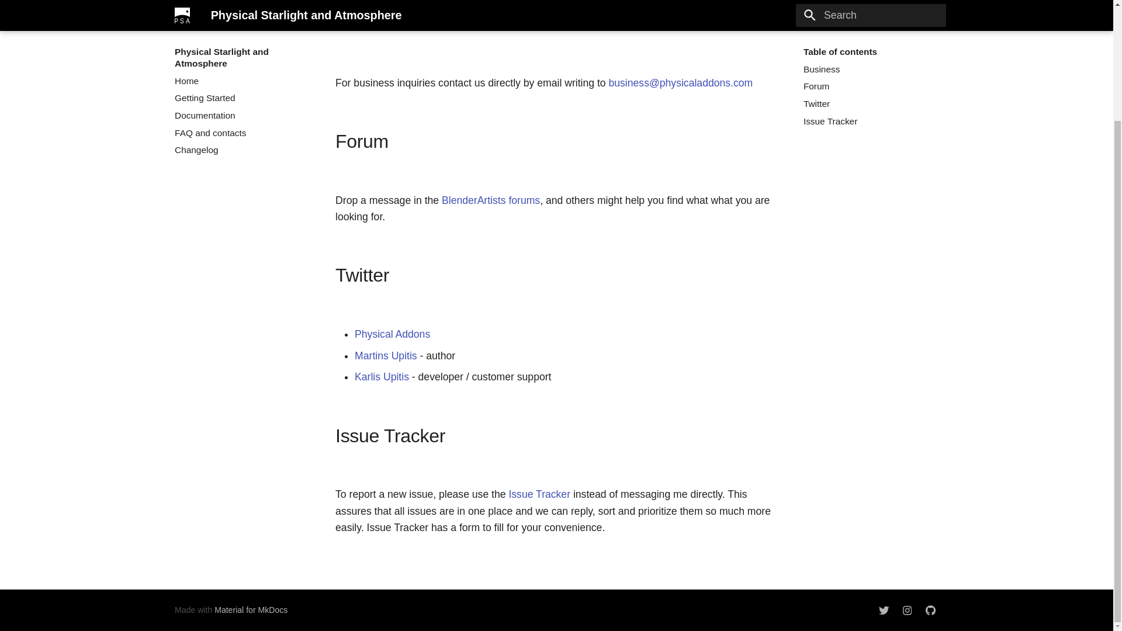 Image resolution: width=1122 pixels, height=631 pixels. I want to click on Karlis Upitis, so click(382, 376).